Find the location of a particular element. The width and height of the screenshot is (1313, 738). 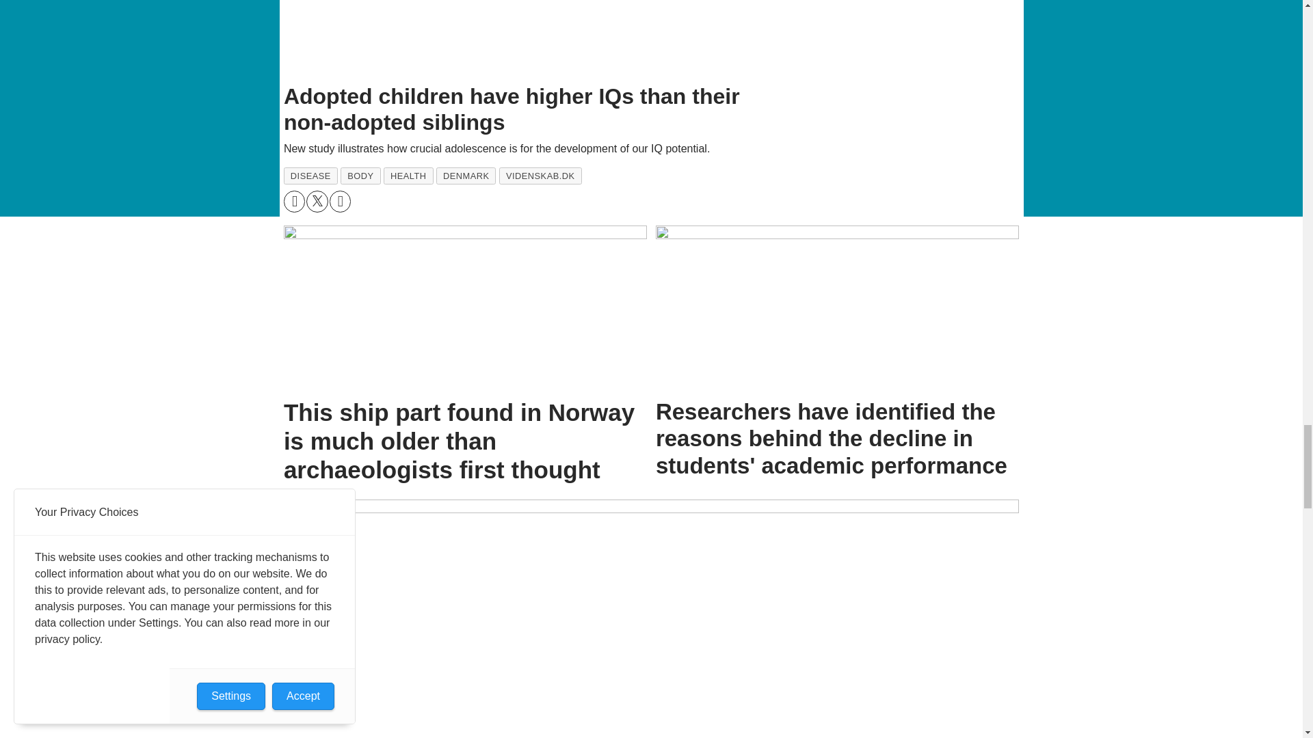

HEALTH is located at coordinates (408, 176).